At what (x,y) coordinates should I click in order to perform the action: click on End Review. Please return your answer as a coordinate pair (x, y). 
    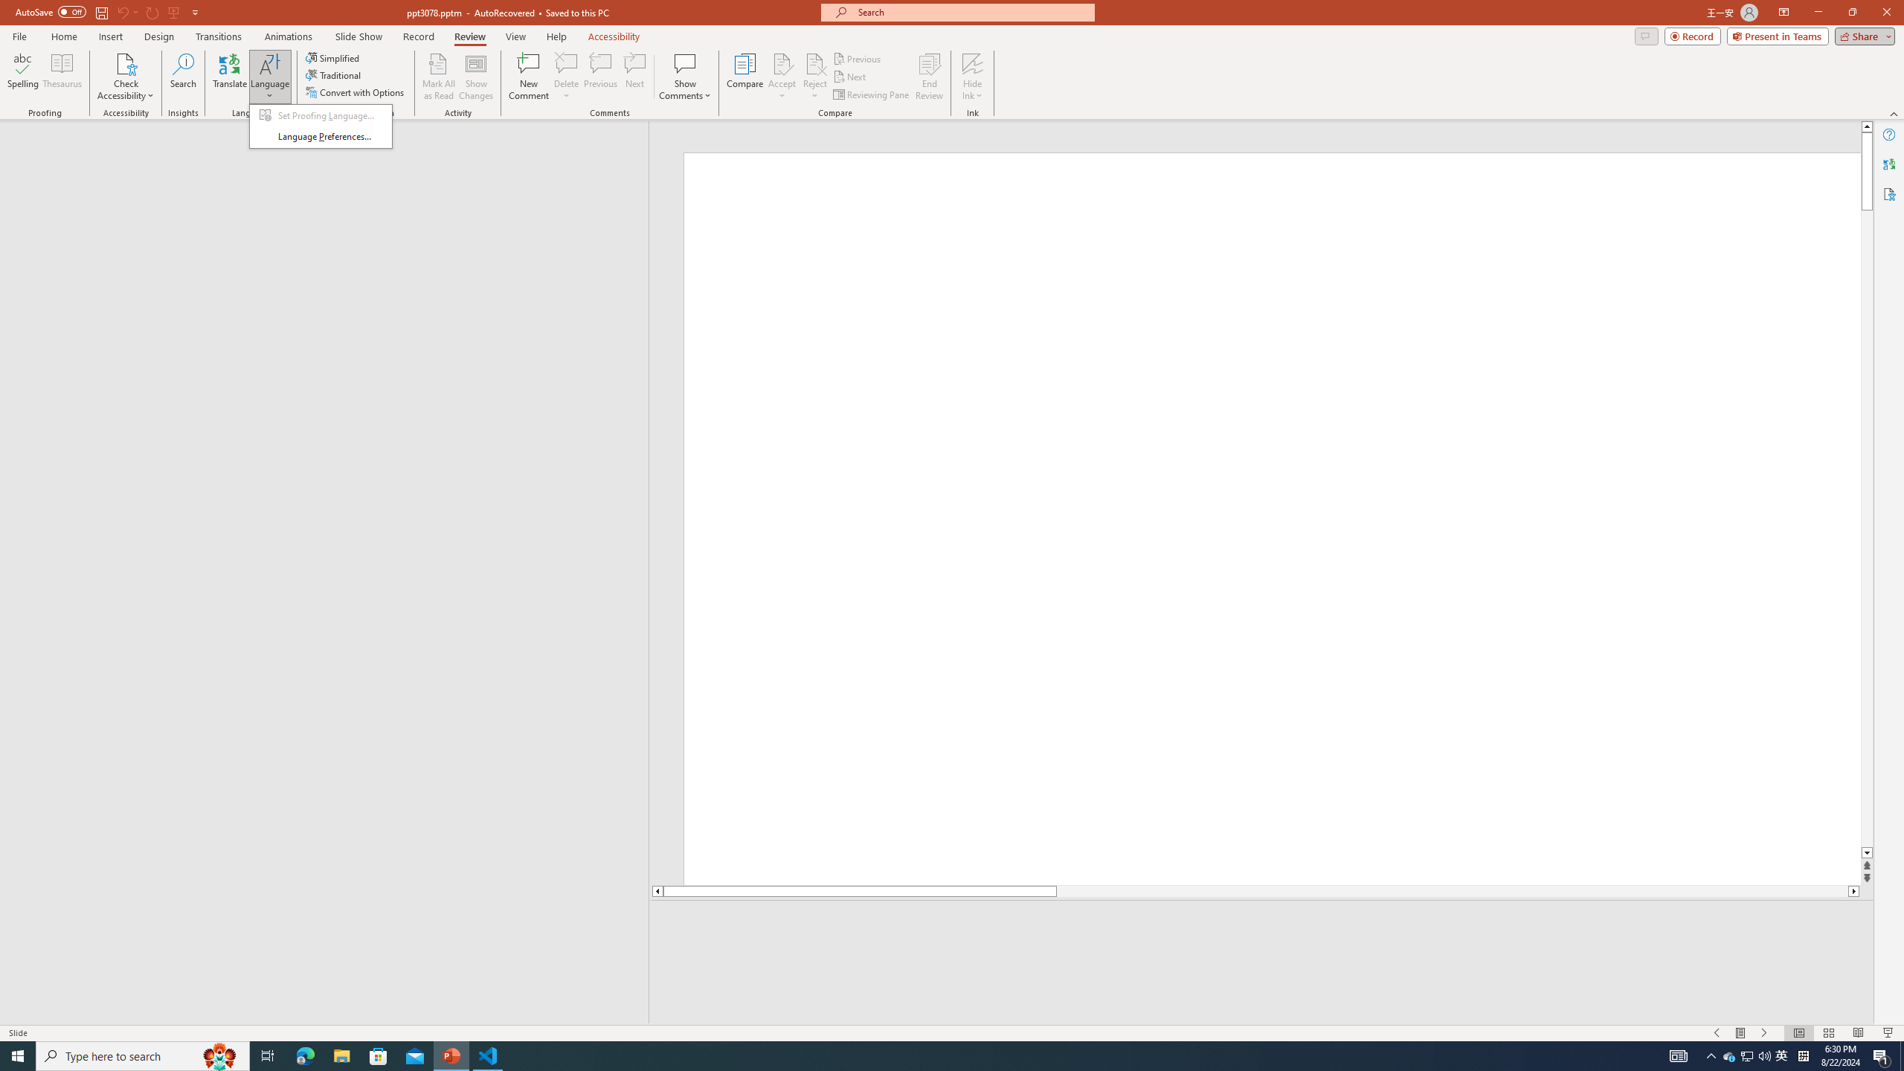
    Looking at the image, I should click on (928, 77).